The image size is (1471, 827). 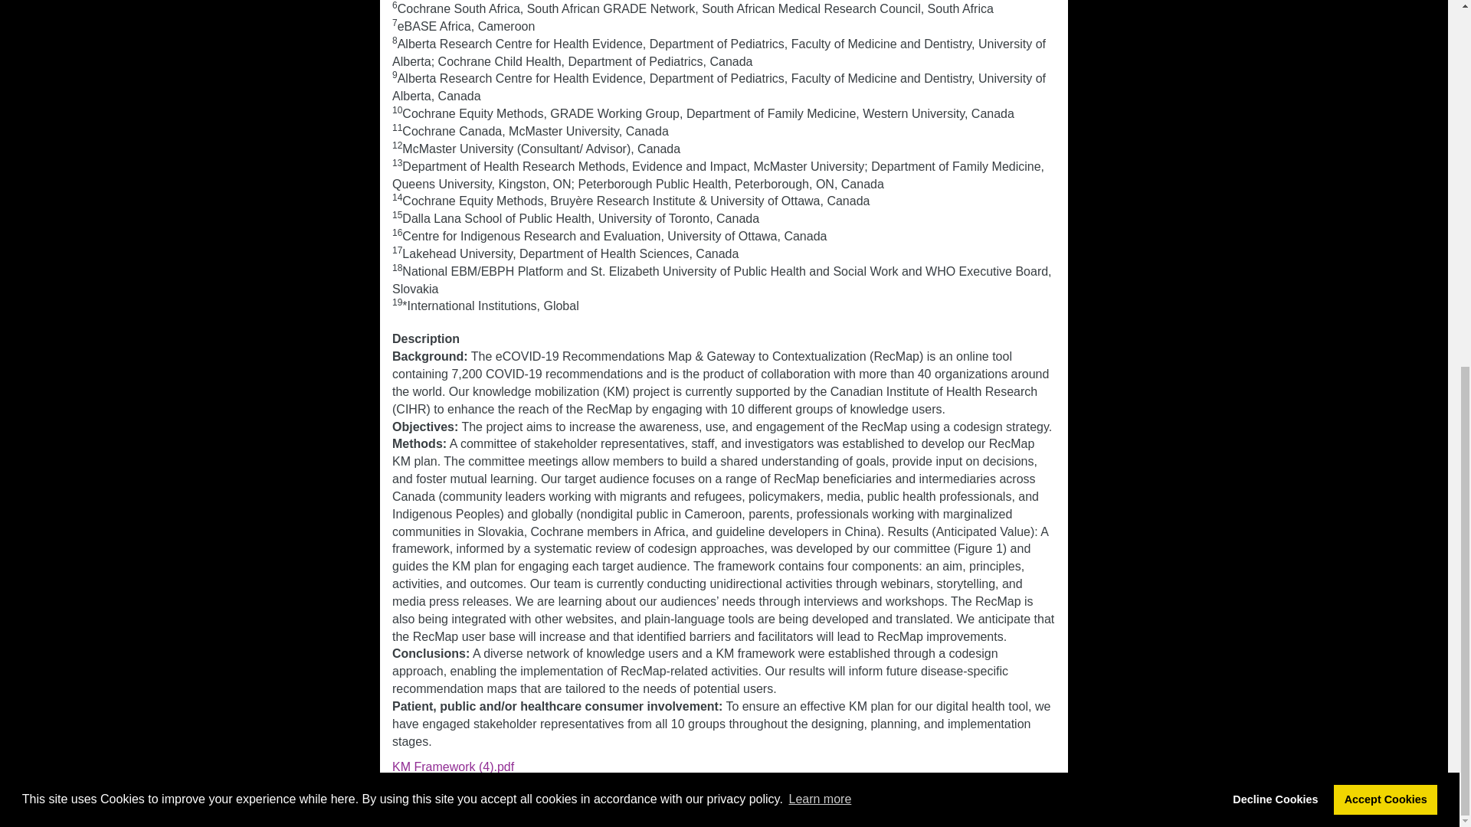 What do you see at coordinates (453, 767) in the screenshot?
I see `Opens in new window` at bounding box center [453, 767].